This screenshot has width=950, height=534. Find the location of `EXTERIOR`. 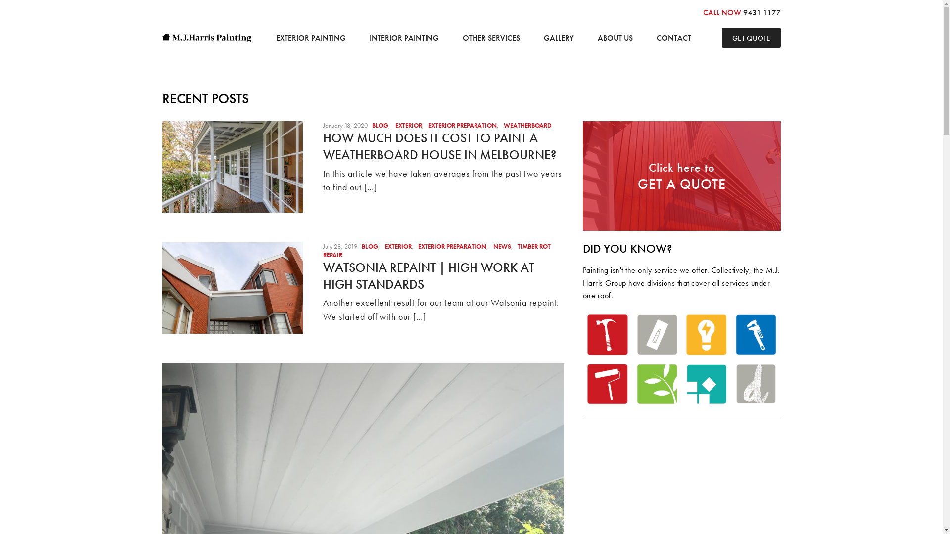

EXTERIOR is located at coordinates (398, 246).